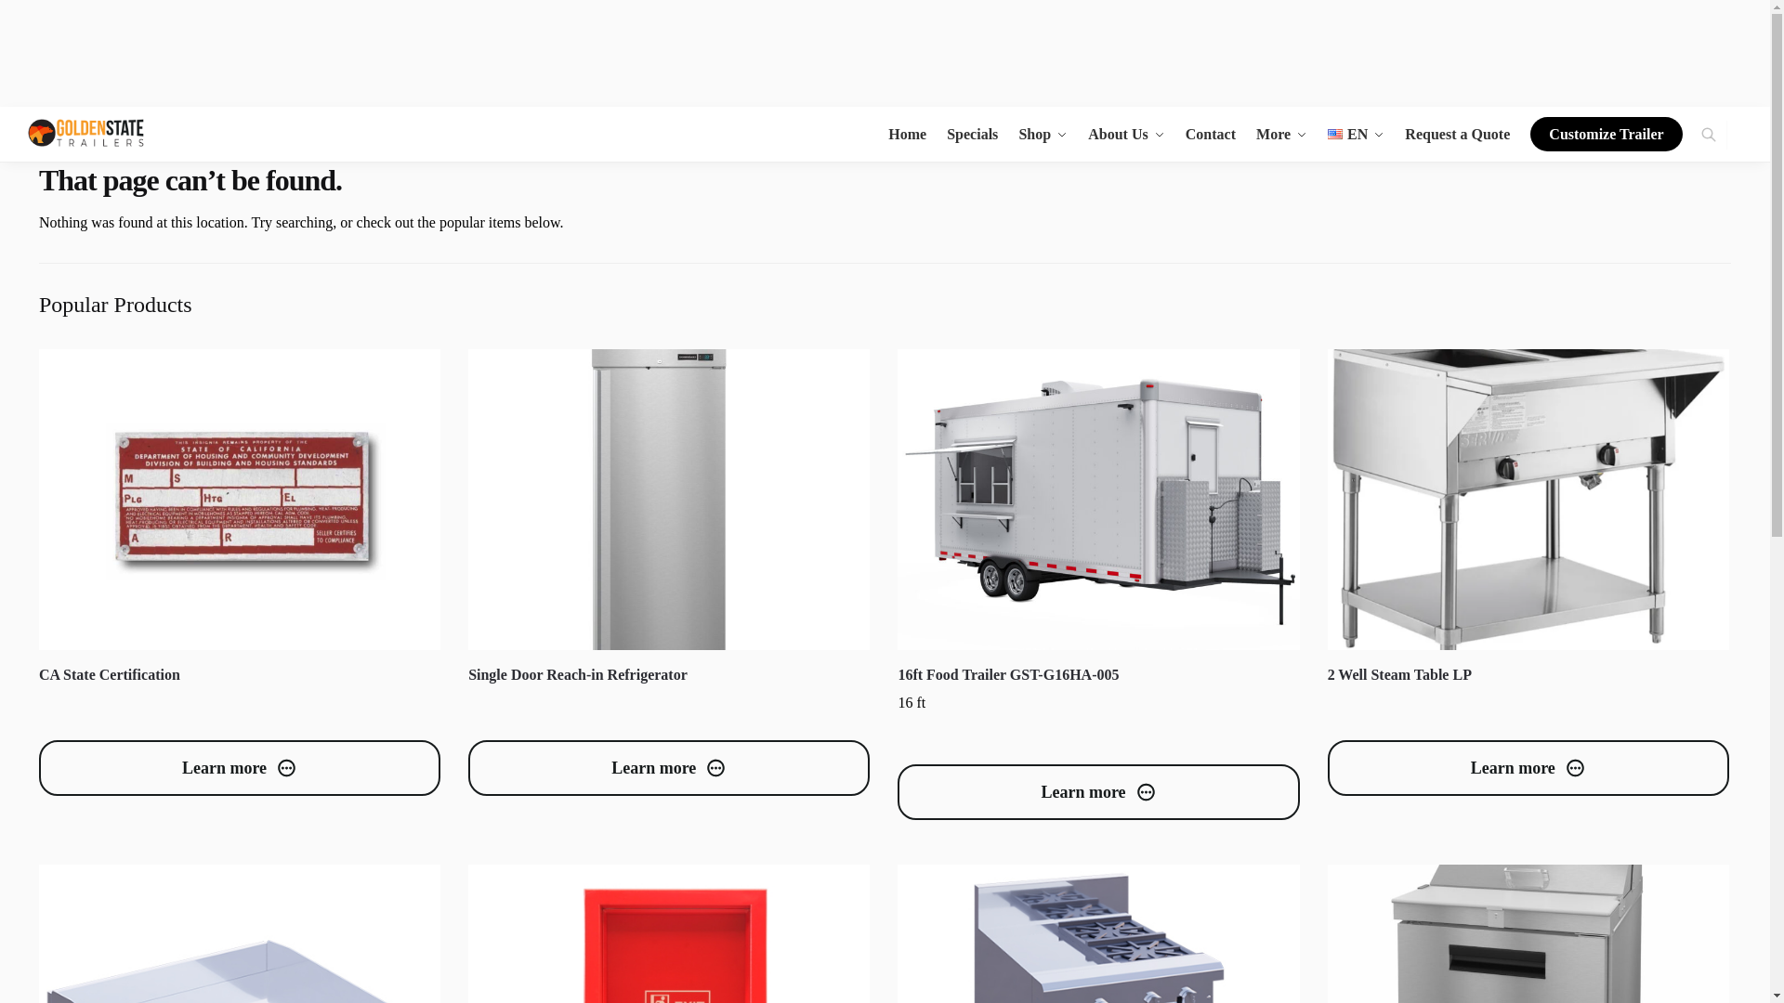 The height and width of the screenshot is (1003, 1784). Describe the element at coordinates (972, 134) in the screenshot. I see `Specials` at that location.